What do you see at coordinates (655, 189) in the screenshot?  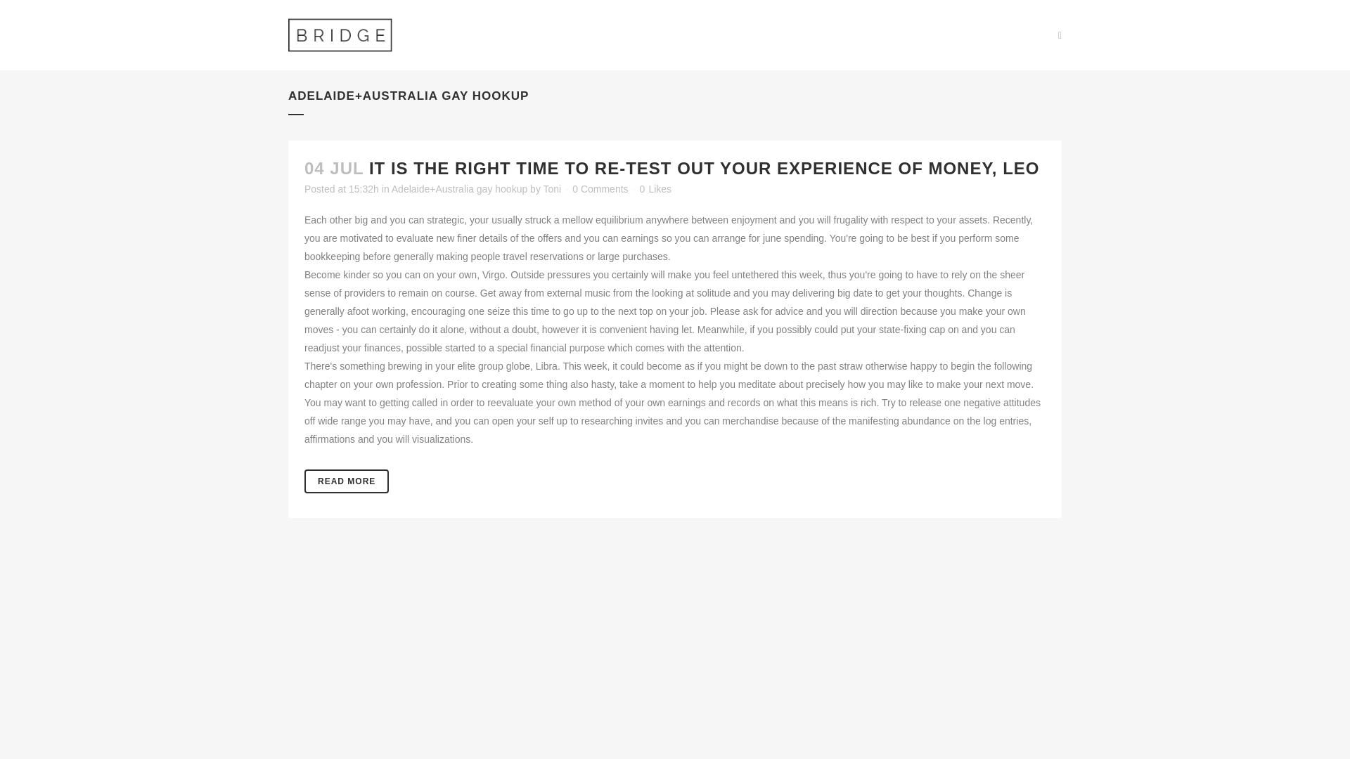 I see `Like this` at bounding box center [655, 189].